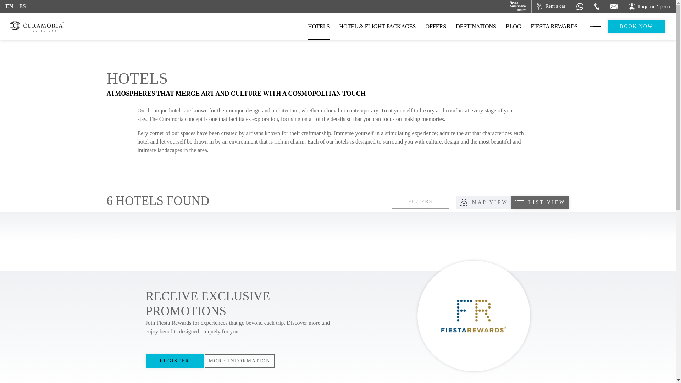  What do you see at coordinates (22, 6) in the screenshot?
I see `ES` at bounding box center [22, 6].